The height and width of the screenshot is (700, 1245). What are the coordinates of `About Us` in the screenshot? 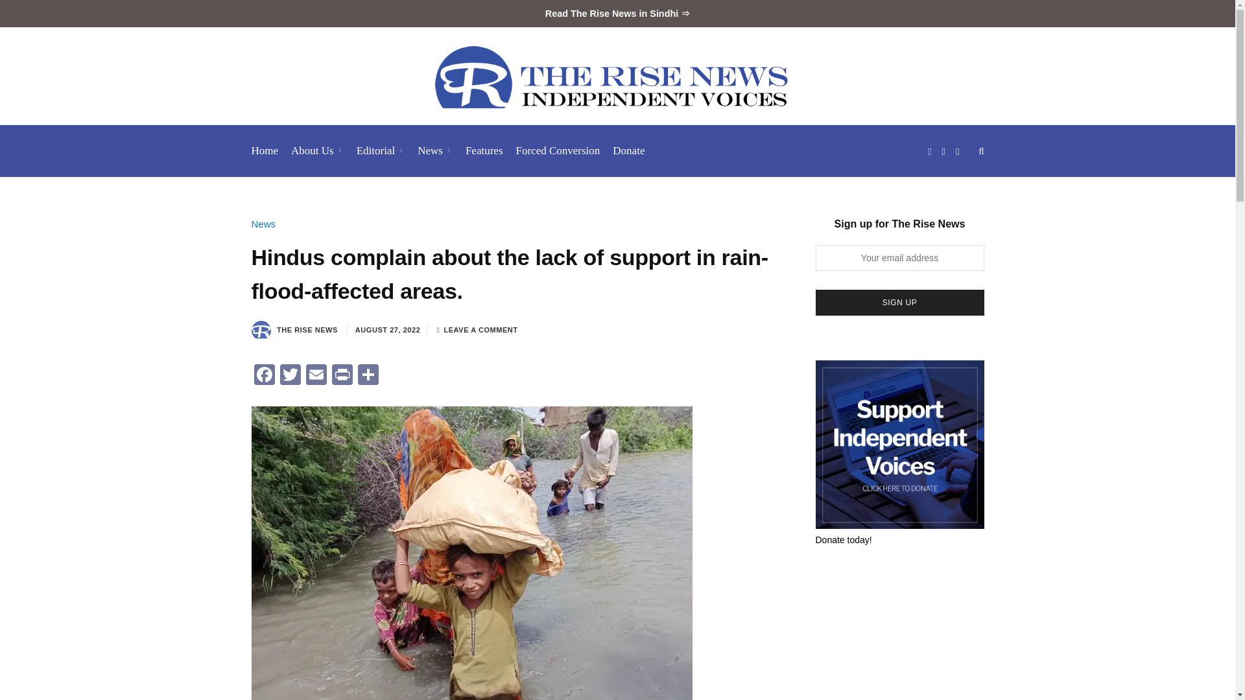 It's located at (317, 151).